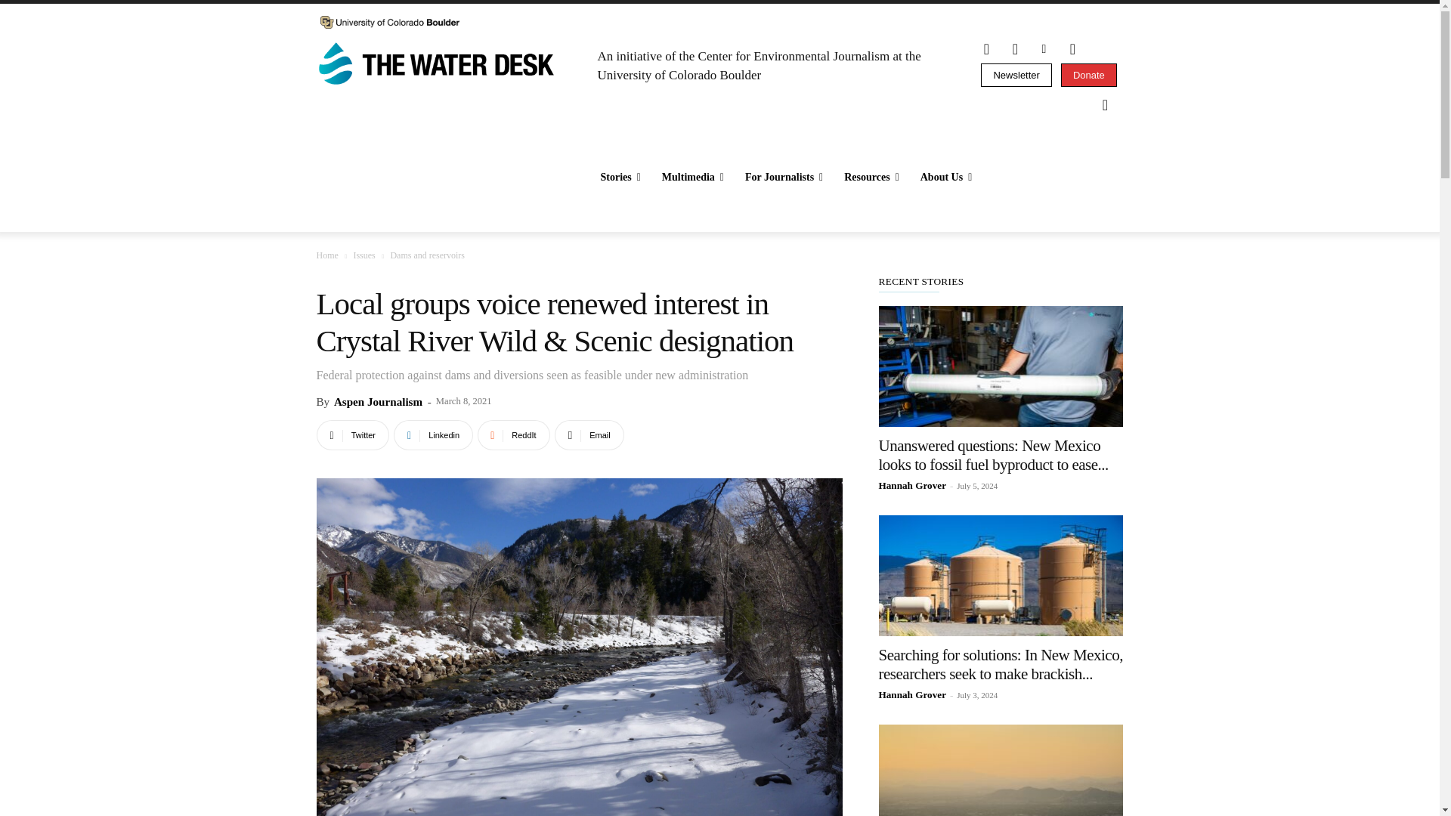 Image resolution: width=1451 pixels, height=816 pixels. Describe the element at coordinates (438, 65) in the screenshot. I see `Water Desk Logo` at that location.